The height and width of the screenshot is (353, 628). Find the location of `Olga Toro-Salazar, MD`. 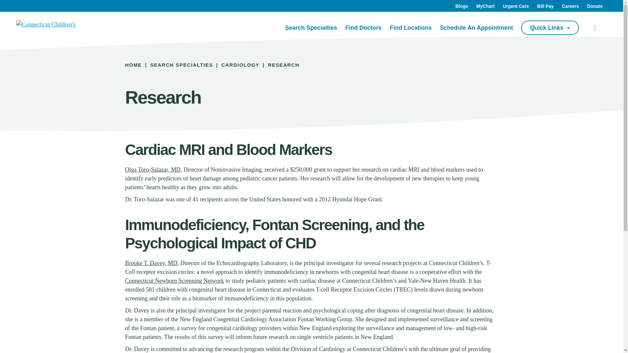

Olga Toro-Salazar, MD is located at coordinates (152, 169).